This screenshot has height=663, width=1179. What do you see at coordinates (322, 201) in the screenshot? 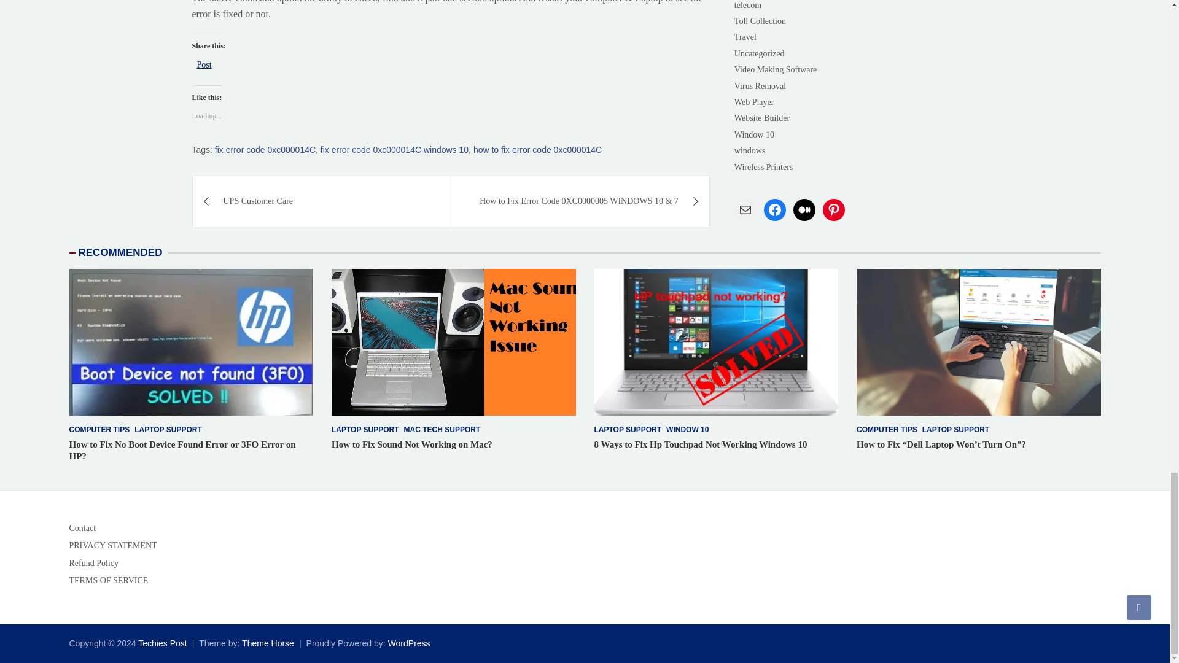
I see `UPS Customer Care` at bounding box center [322, 201].